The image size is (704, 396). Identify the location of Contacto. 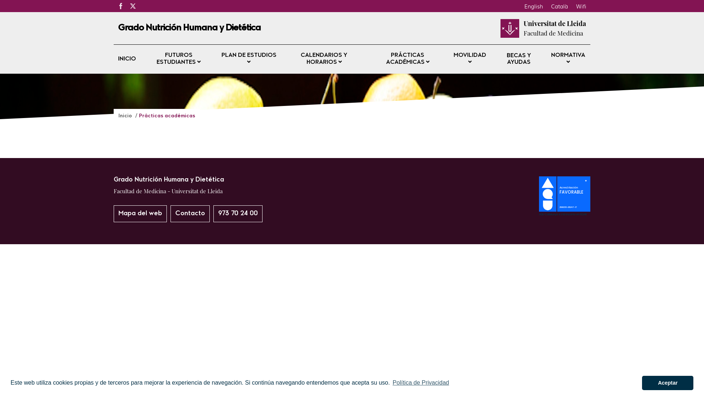
(190, 214).